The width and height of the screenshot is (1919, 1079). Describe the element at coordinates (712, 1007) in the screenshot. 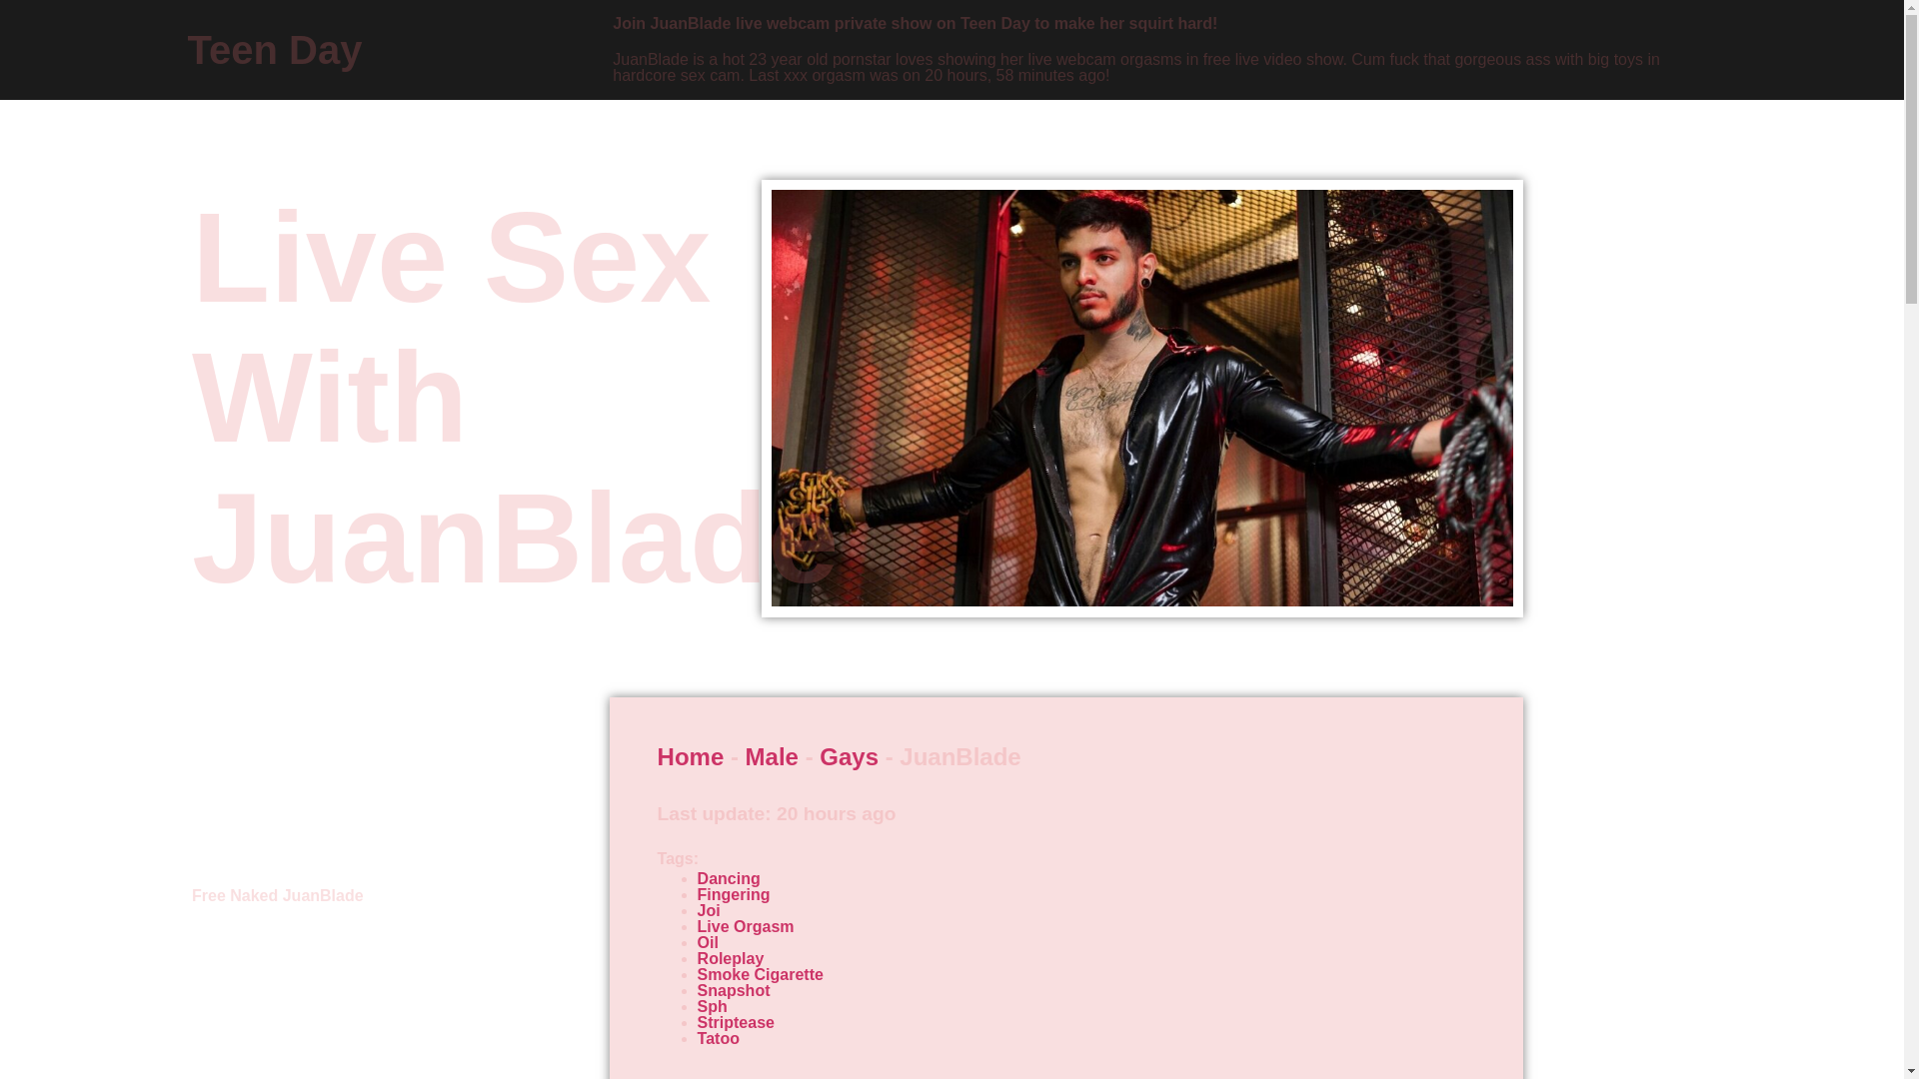

I see `Sph` at that location.